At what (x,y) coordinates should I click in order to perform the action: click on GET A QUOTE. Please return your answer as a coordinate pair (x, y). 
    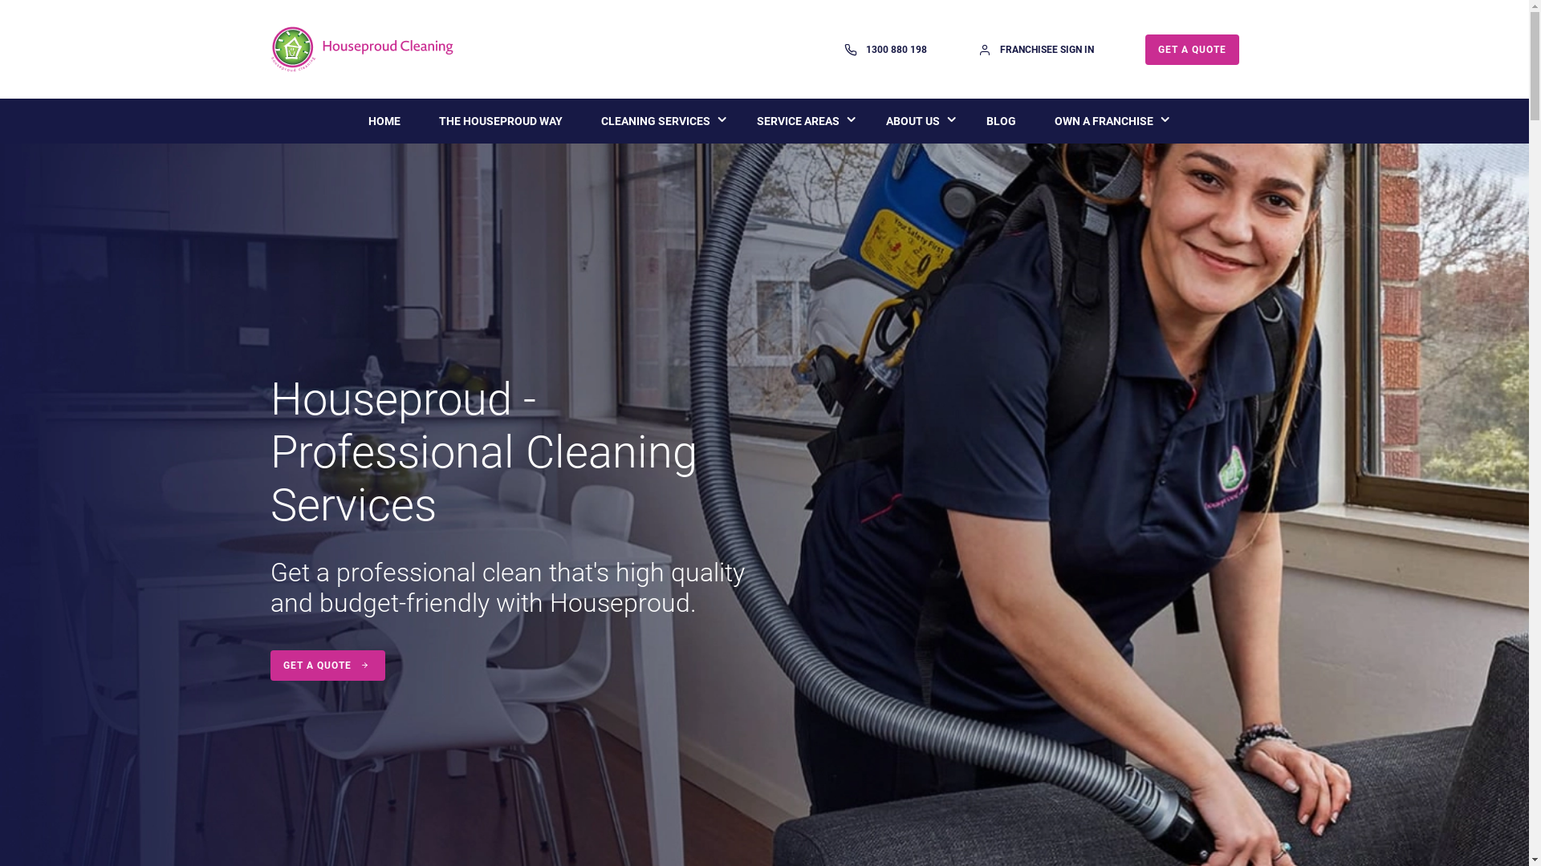
    Looking at the image, I should click on (327, 666).